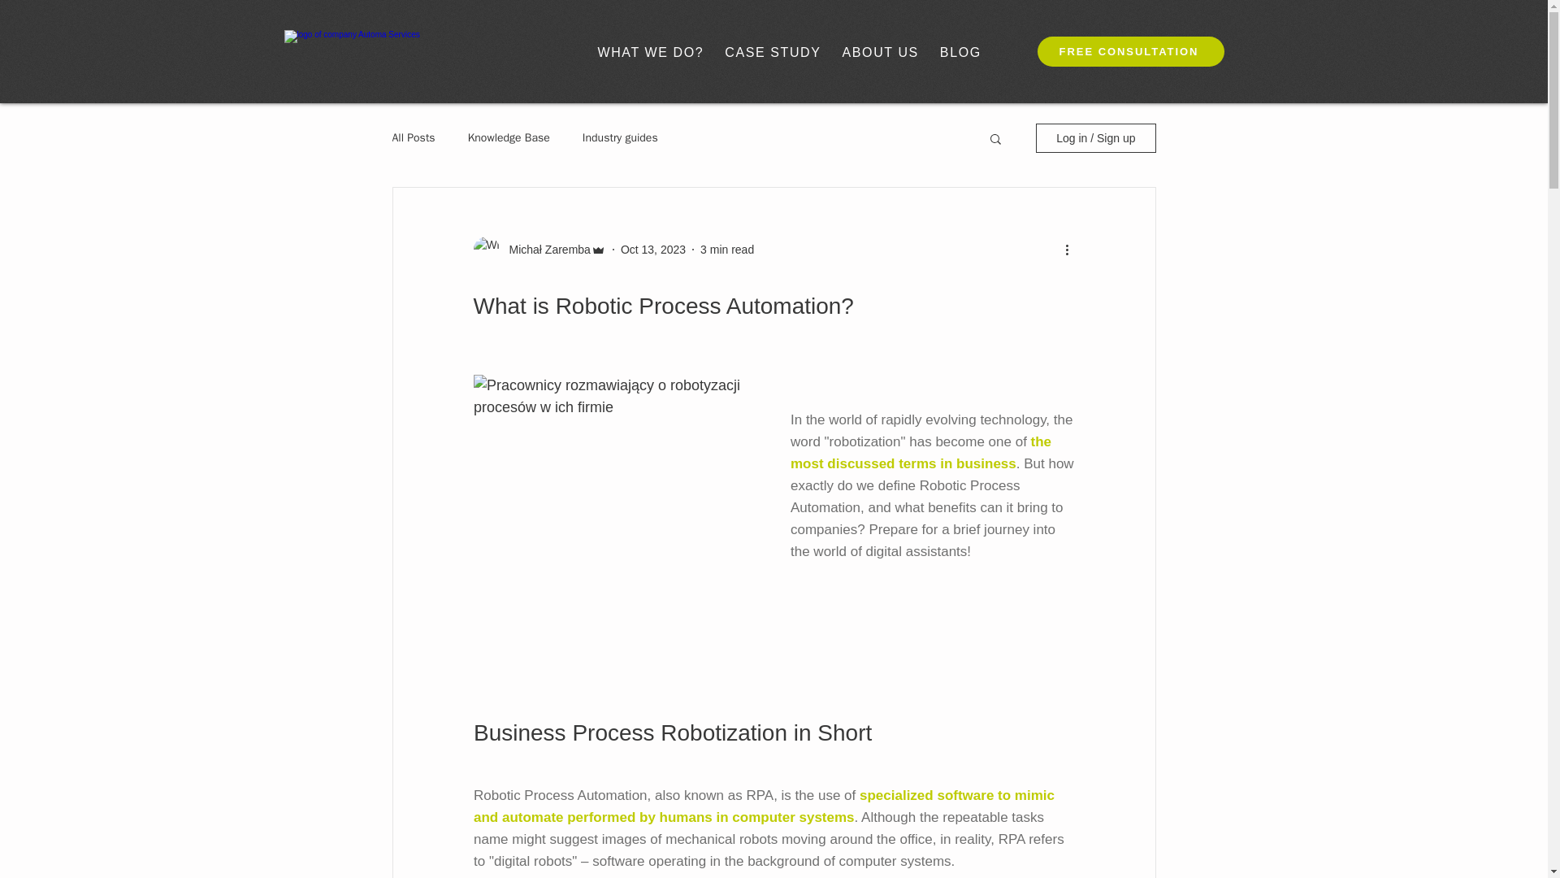  Describe the element at coordinates (726, 250) in the screenshot. I see `3 min read` at that location.